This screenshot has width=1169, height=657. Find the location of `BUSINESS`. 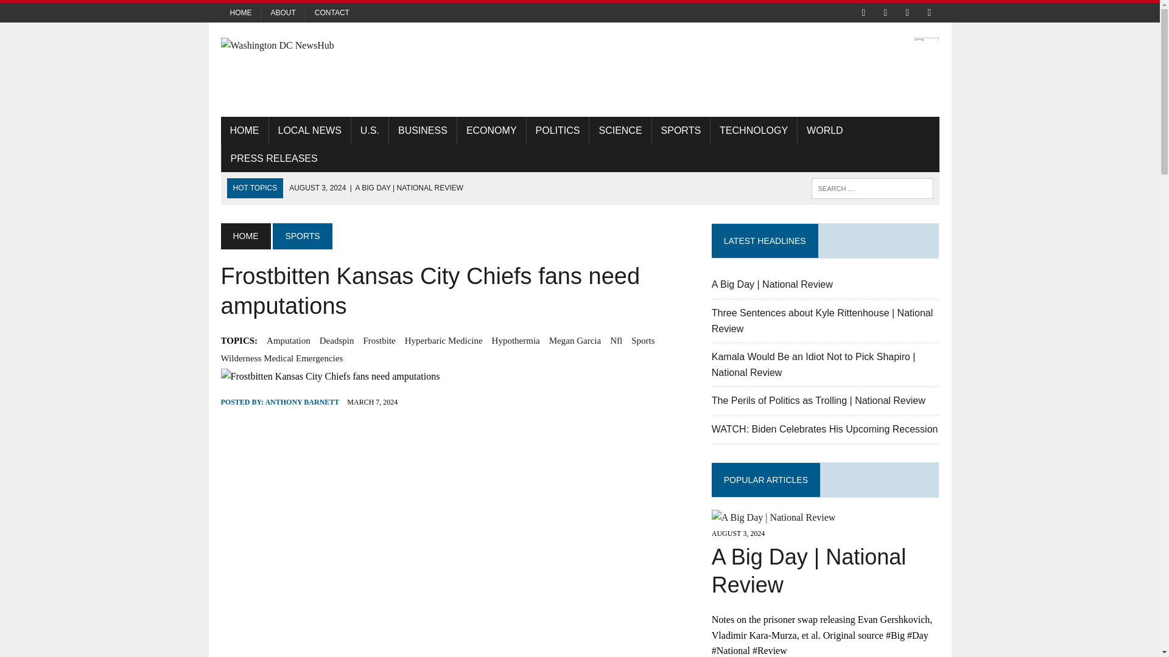

BUSINESS is located at coordinates (423, 130).